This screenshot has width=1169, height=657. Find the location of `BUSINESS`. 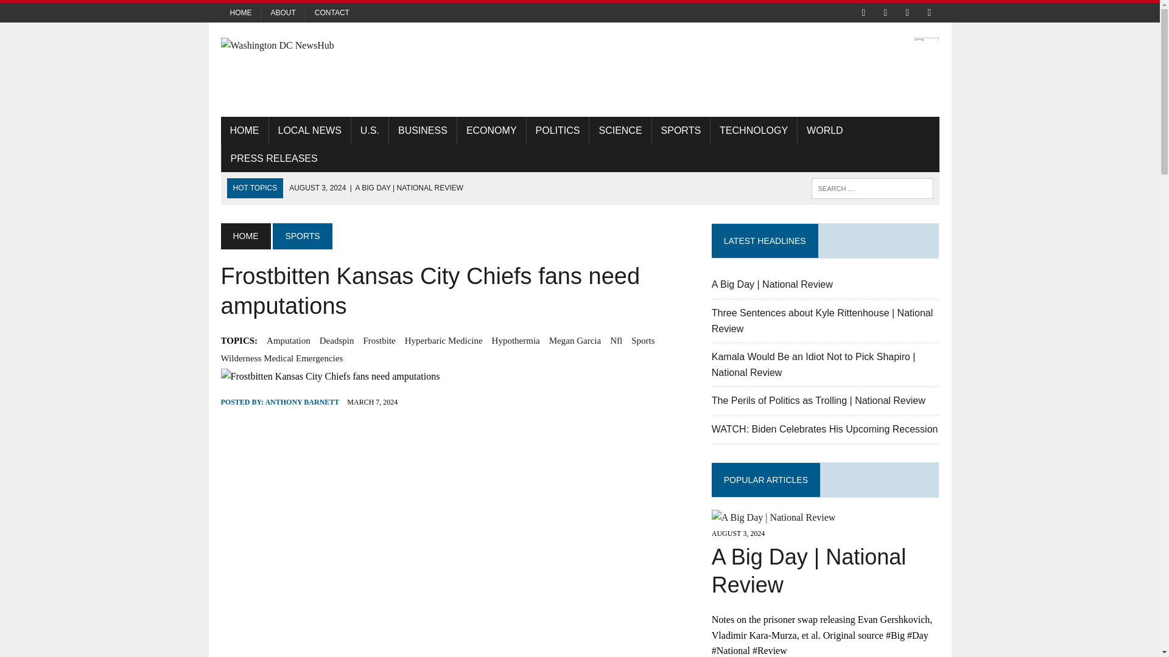

BUSINESS is located at coordinates (423, 130).